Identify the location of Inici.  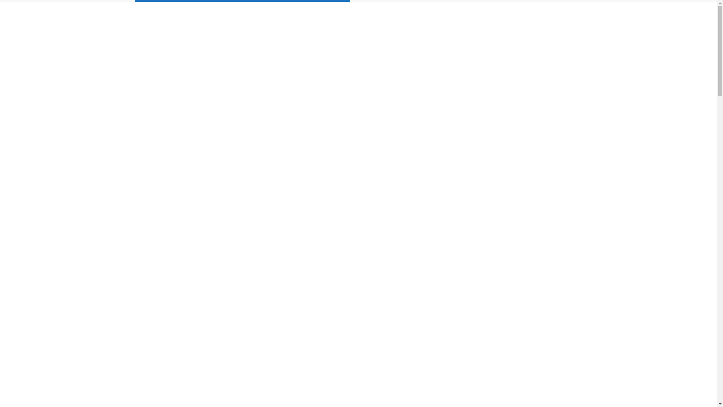
(387, 30).